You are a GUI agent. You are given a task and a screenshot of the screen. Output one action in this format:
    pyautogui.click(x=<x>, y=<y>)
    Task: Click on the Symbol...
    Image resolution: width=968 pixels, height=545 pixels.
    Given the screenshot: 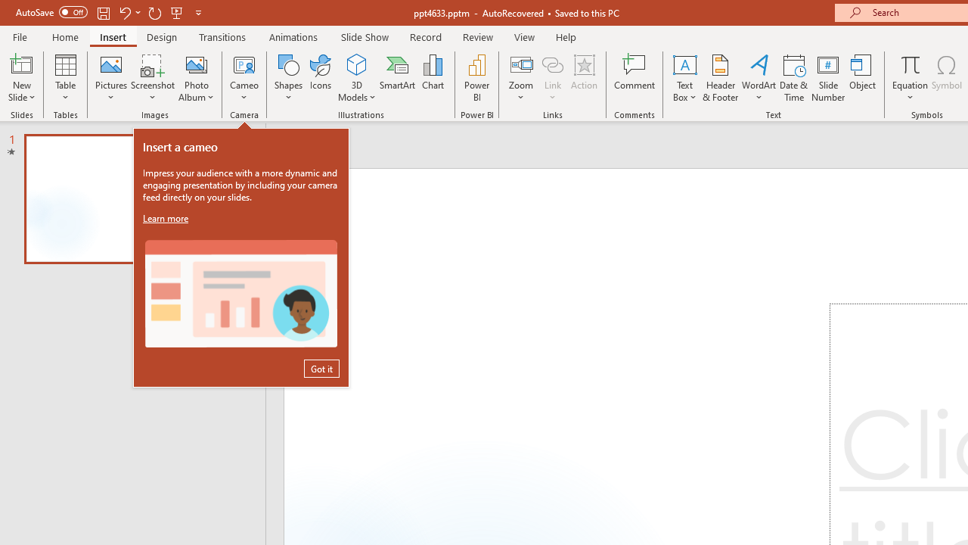 What is the action you would take?
    pyautogui.click(x=947, y=77)
    